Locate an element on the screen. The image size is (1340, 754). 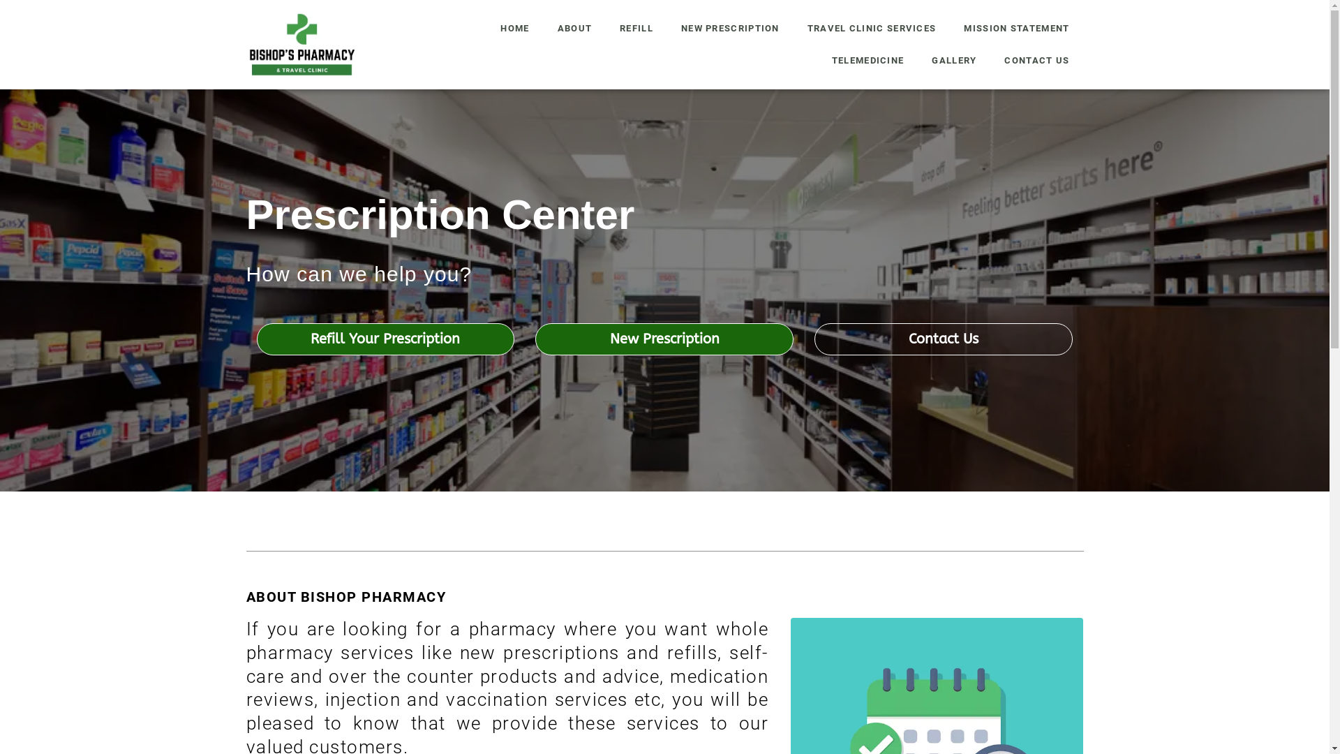
TRAVEL CLINIC SERVICES is located at coordinates (872, 29).